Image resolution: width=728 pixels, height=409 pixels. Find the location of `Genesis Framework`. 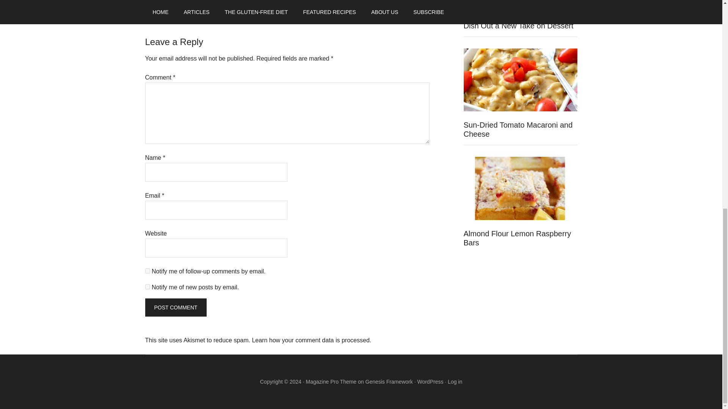

Genesis Framework is located at coordinates (389, 382).